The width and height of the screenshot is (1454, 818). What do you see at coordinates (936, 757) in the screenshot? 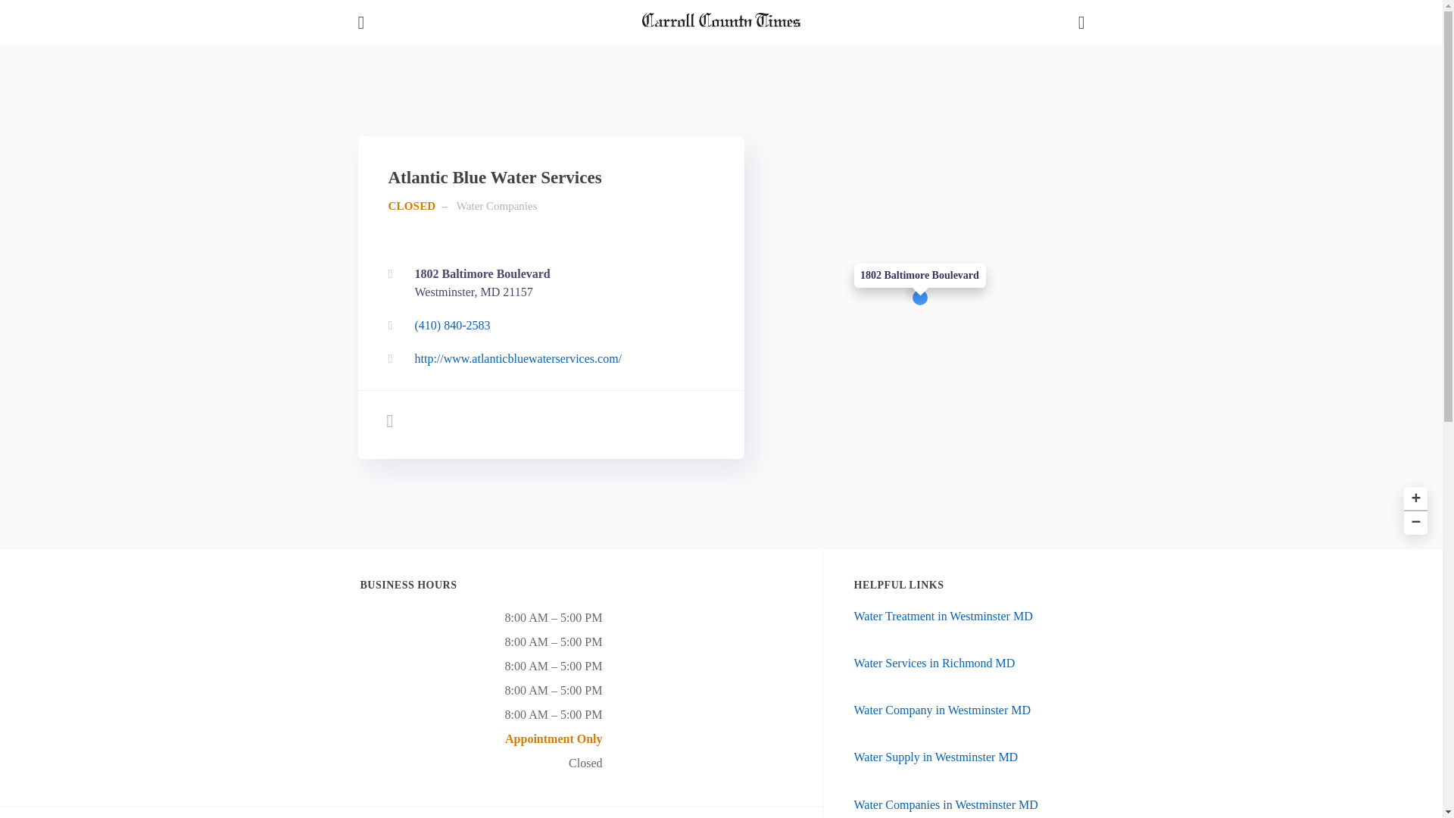
I see `Water Supply in Westminster MD` at bounding box center [936, 757].